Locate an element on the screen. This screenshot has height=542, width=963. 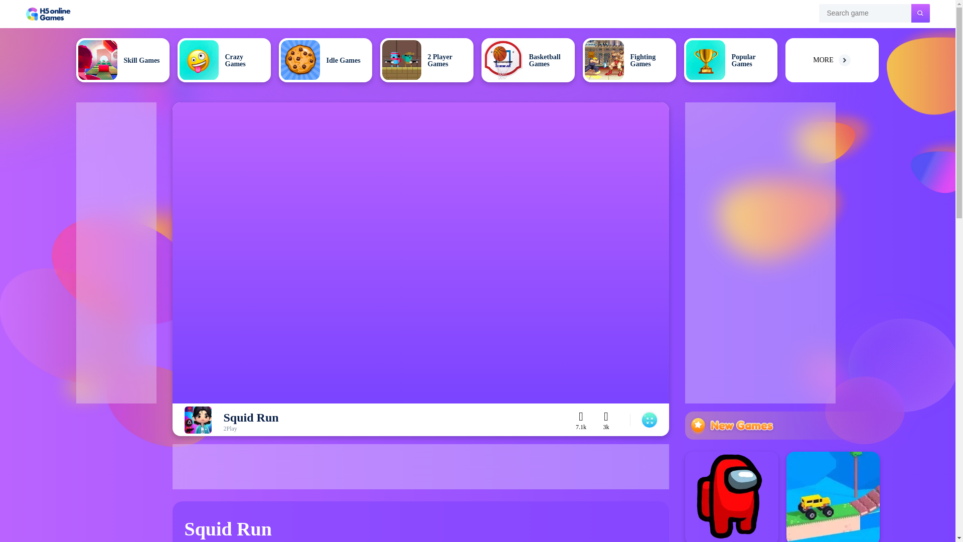
Popular Games is located at coordinates (730, 60).